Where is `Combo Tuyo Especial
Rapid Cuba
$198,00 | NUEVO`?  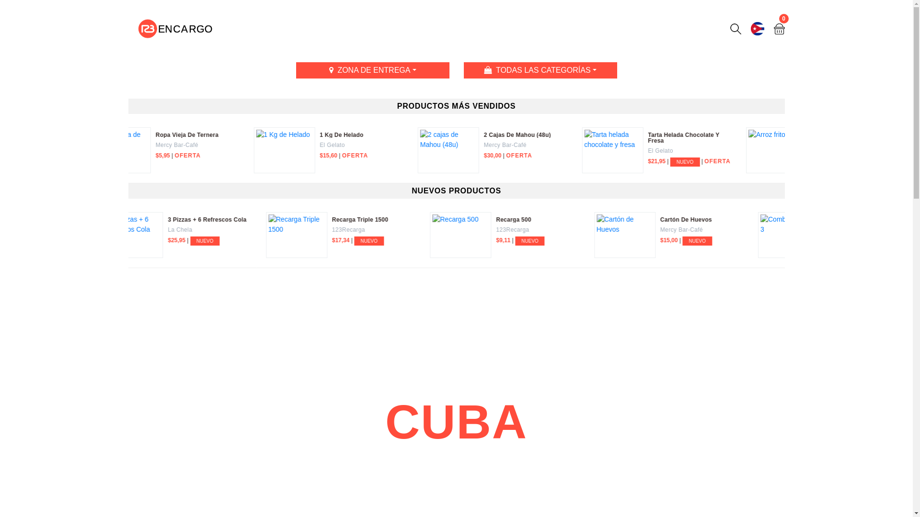 Combo Tuyo Especial
Rapid Cuba
$198,00 | NUEVO is located at coordinates (379, 235).